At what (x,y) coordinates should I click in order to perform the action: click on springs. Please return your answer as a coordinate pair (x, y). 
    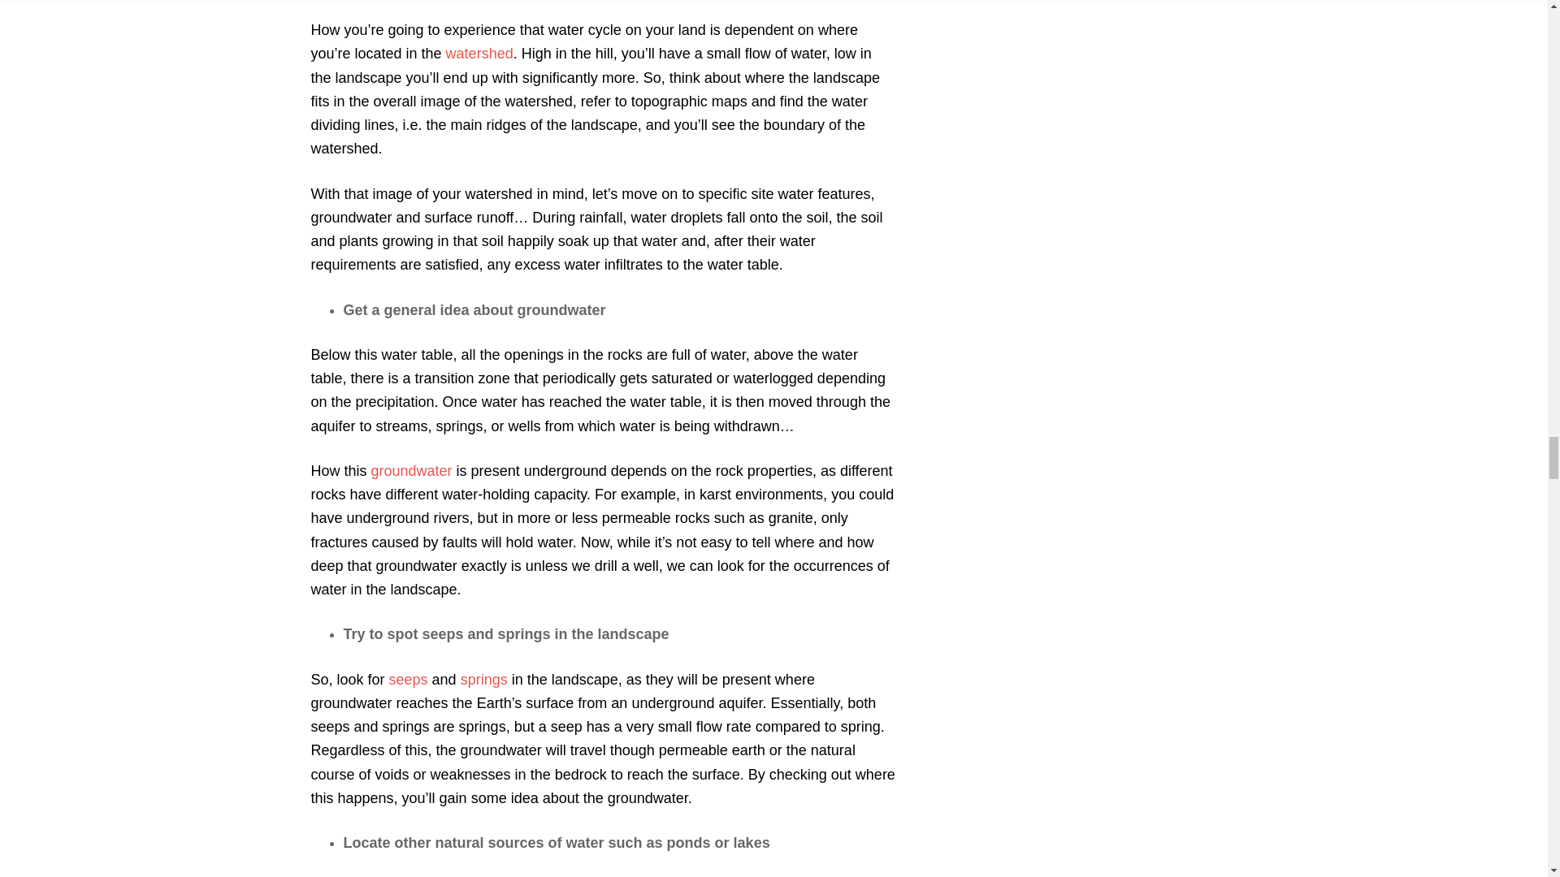
    Looking at the image, I should click on (484, 679).